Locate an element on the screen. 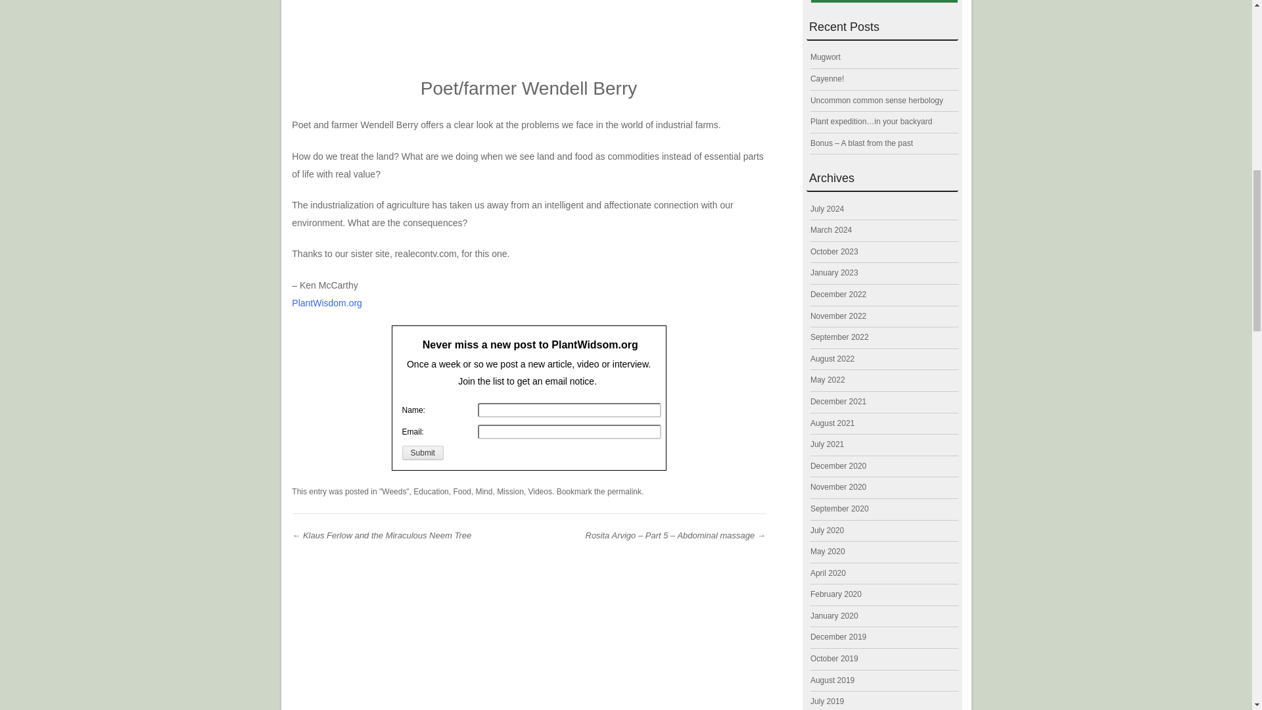 This screenshot has height=710, width=1262. PlantWisdom.org is located at coordinates (327, 302).